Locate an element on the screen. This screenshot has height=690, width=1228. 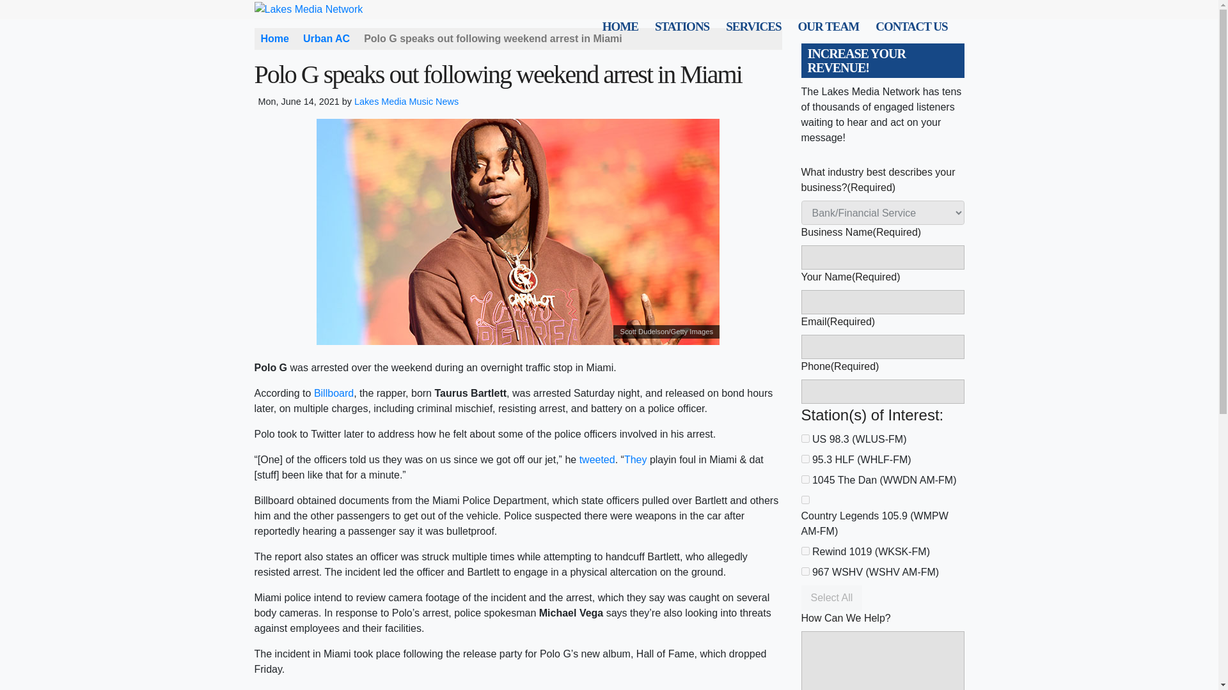
HOME is located at coordinates (620, 27).